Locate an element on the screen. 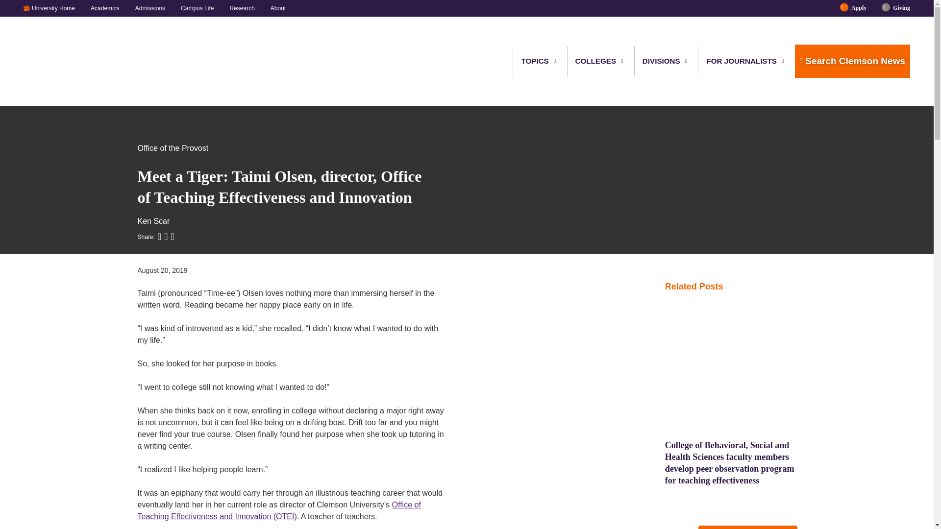 The image size is (941, 529). Clemson News is located at coordinates (74, 61).